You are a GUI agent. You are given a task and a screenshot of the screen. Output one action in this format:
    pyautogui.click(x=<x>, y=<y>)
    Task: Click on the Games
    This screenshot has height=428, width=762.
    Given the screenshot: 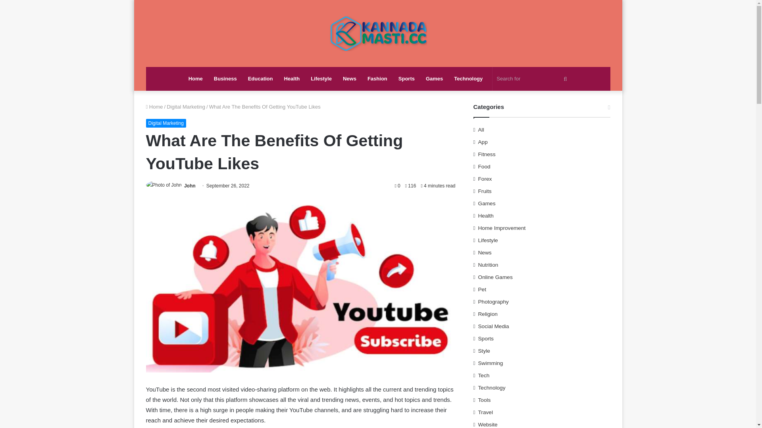 What is the action you would take?
    pyautogui.click(x=434, y=78)
    